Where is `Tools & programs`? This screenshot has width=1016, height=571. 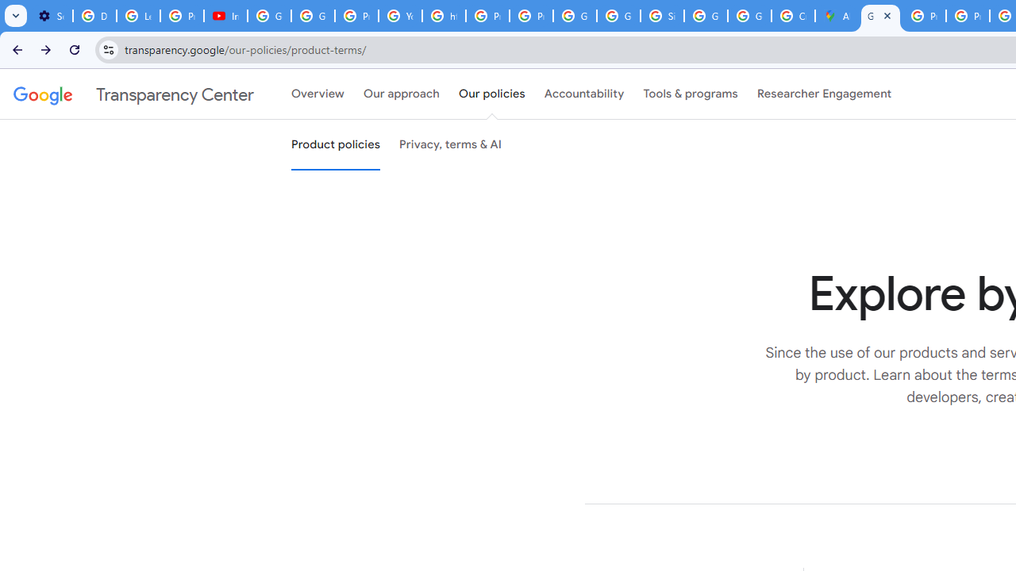 Tools & programs is located at coordinates (691, 94).